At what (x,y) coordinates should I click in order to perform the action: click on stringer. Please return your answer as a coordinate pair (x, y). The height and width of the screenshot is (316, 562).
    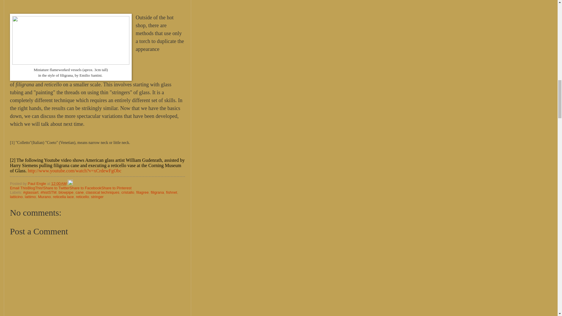
    Looking at the image, I should click on (97, 197).